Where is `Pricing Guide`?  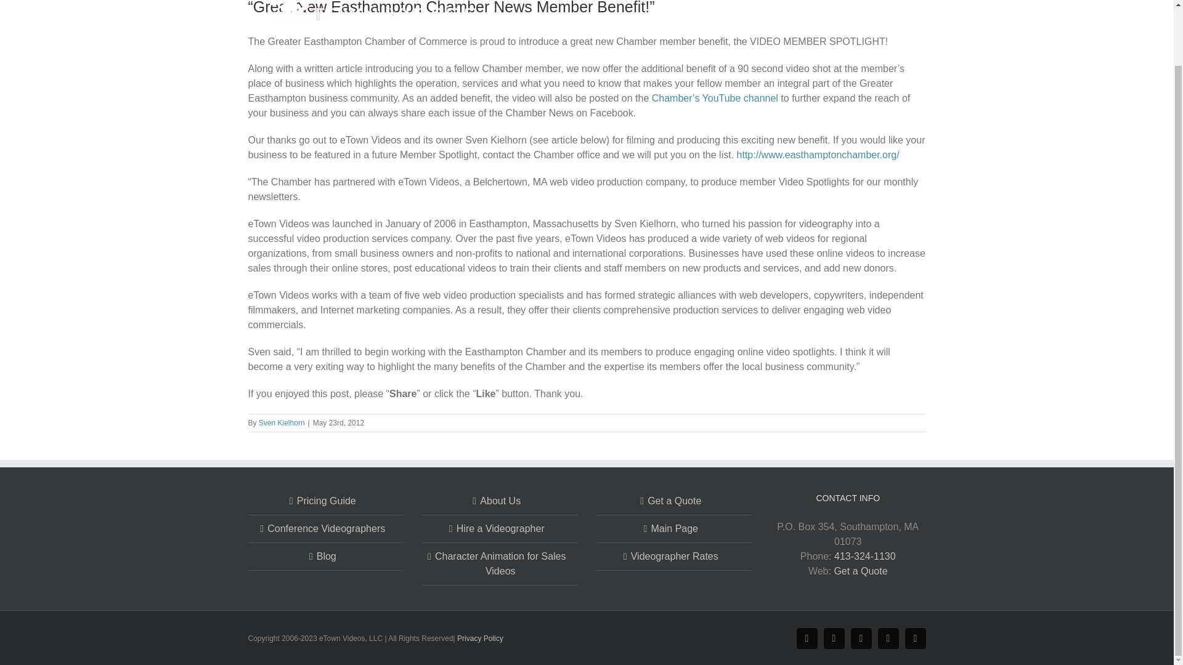 Pricing Guide is located at coordinates (327, 501).